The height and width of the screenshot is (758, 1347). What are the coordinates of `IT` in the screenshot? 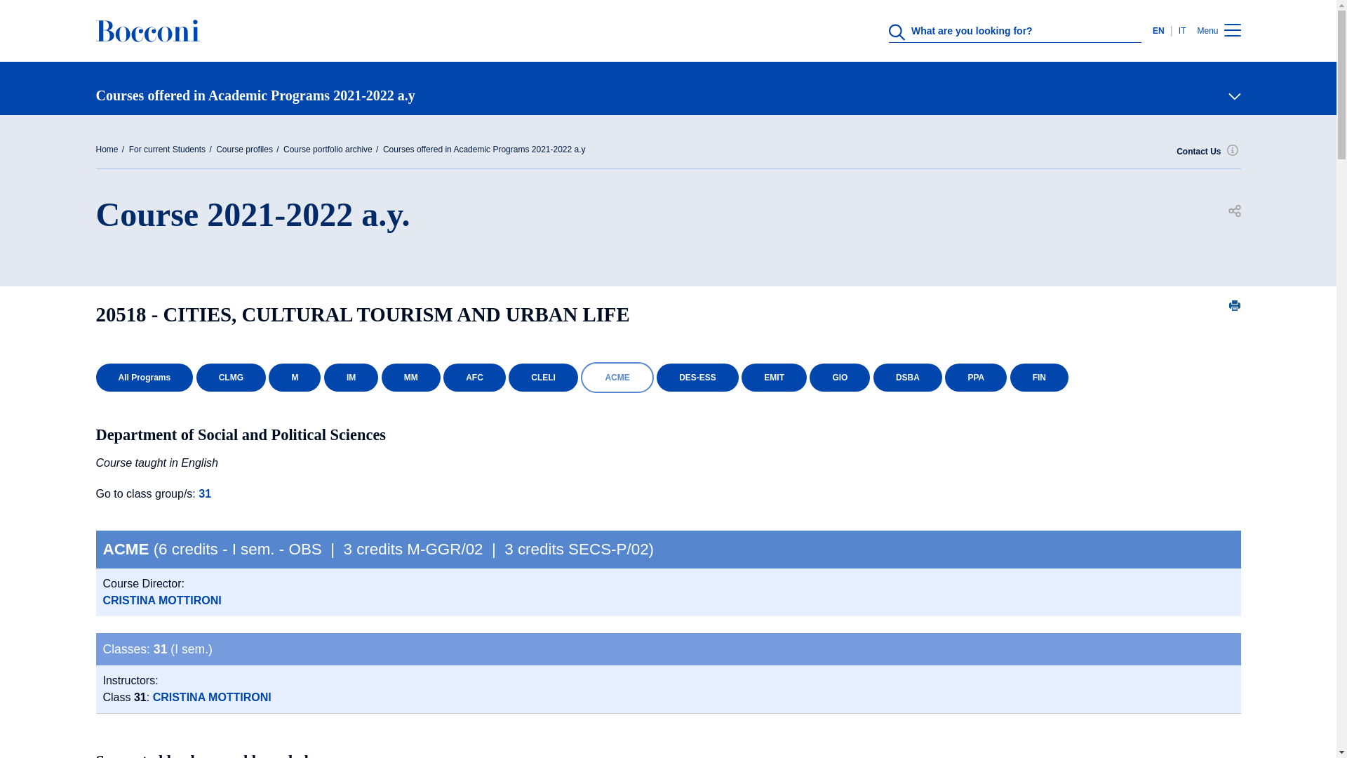 It's located at (1180, 30).